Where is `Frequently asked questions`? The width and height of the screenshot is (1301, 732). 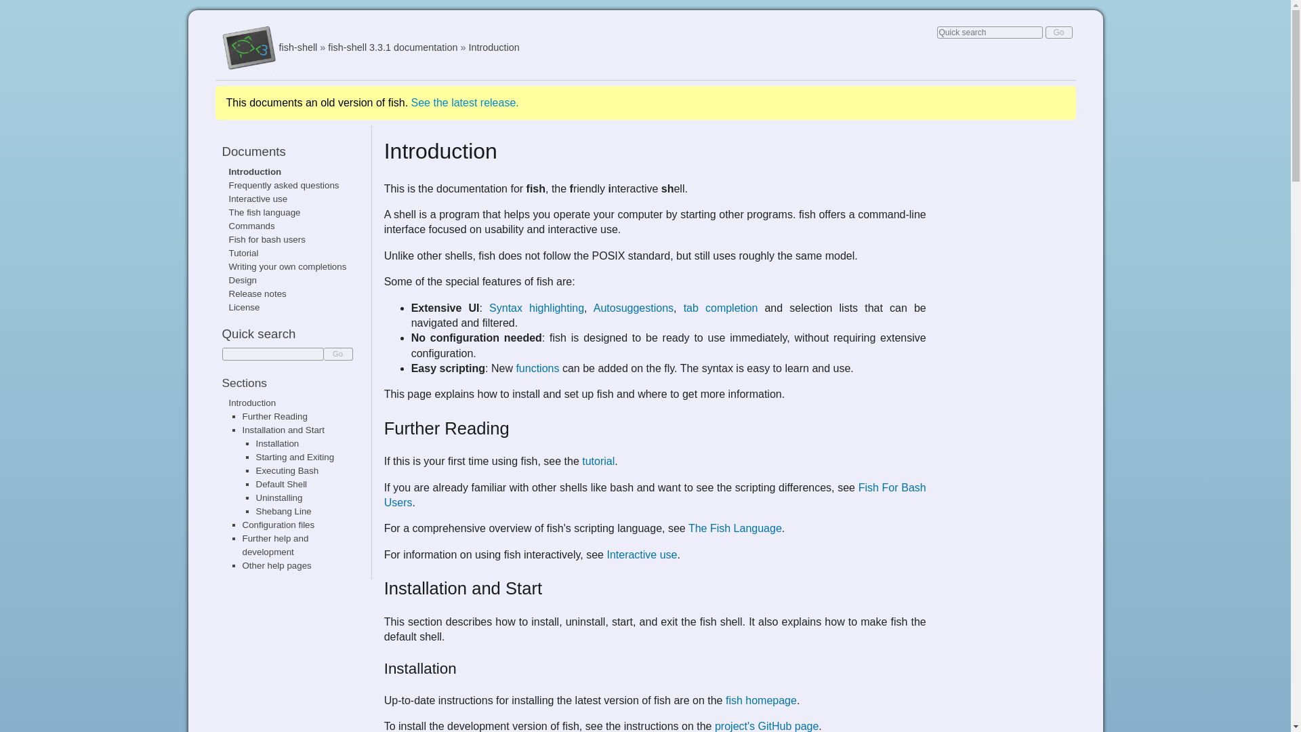 Frequently asked questions is located at coordinates (284, 184).